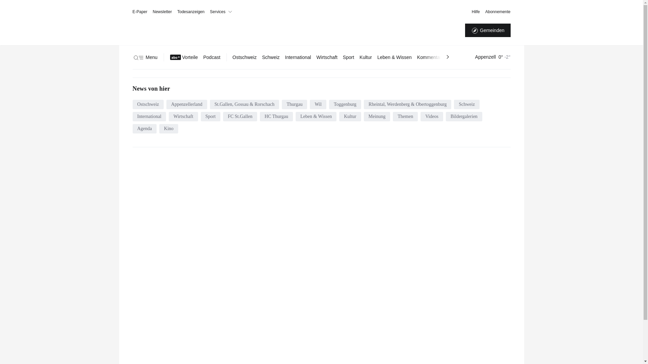 The height and width of the screenshot is (364, 648). I want to click on Abonnemente, so click(498, 12).